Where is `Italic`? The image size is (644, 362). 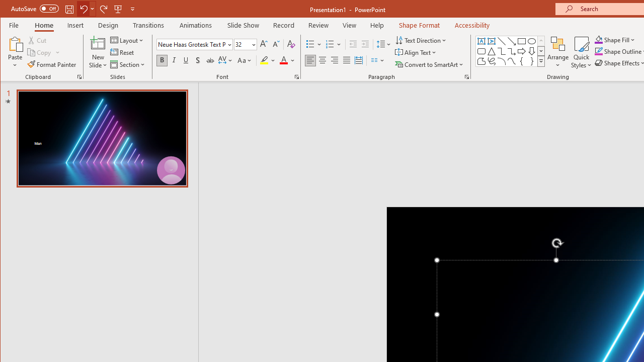 Italic is located at coordinates (174, 60).